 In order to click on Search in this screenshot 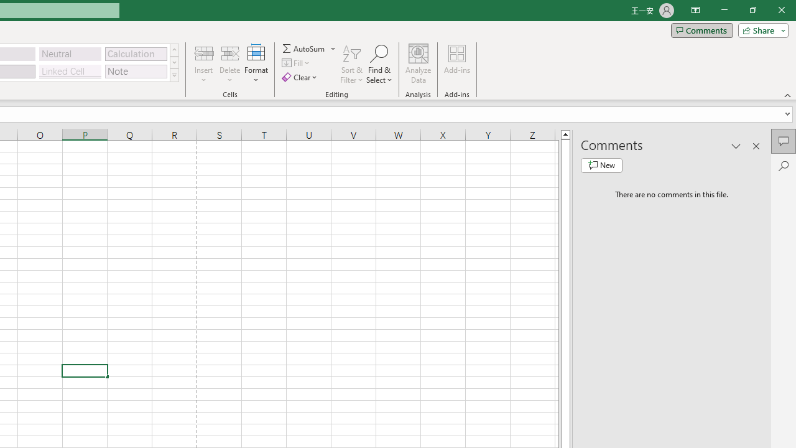, I will do `click(784, 166)`.